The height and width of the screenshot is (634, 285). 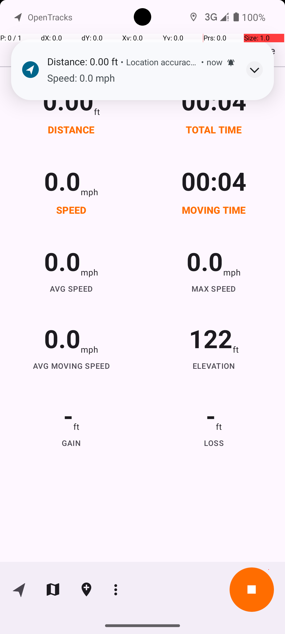 What do you see at coordinates (231, 63) in the screenshot?
I see `Alerted` at bounding box center [231, 63].